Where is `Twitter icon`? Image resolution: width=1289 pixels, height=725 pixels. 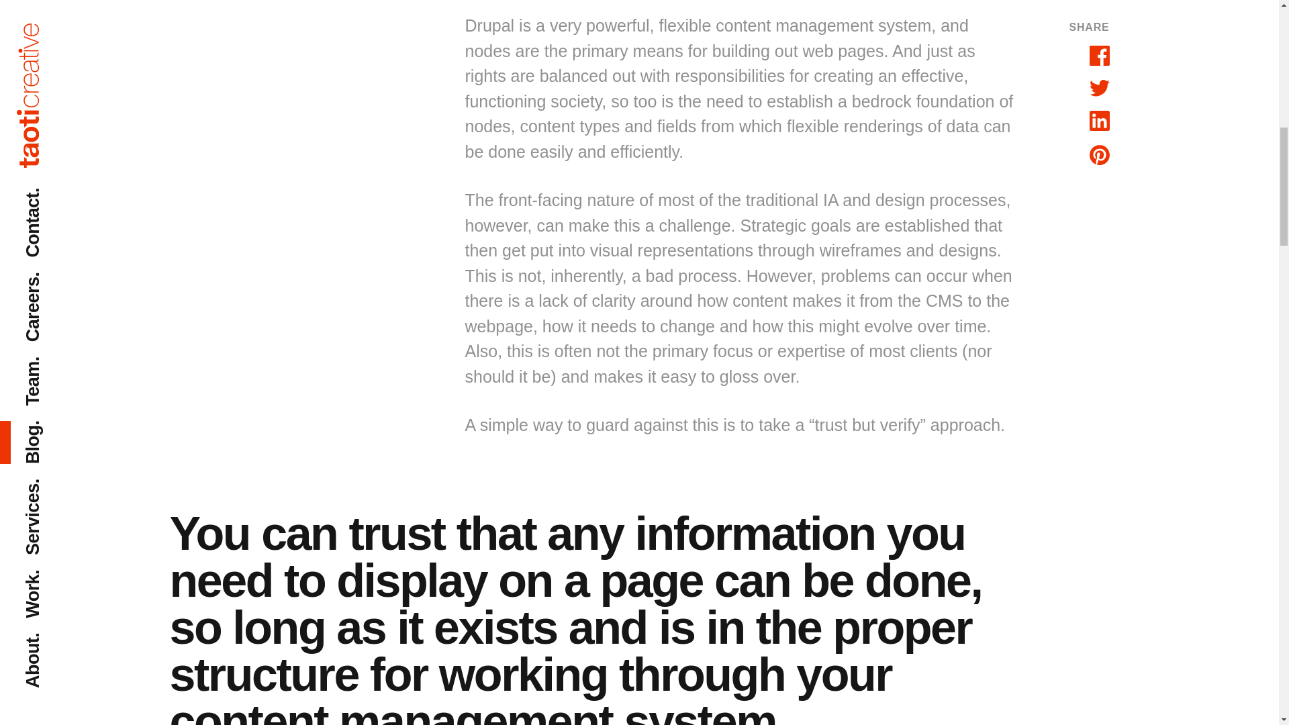 Twitter icon is located at coordinates (1098, 87).